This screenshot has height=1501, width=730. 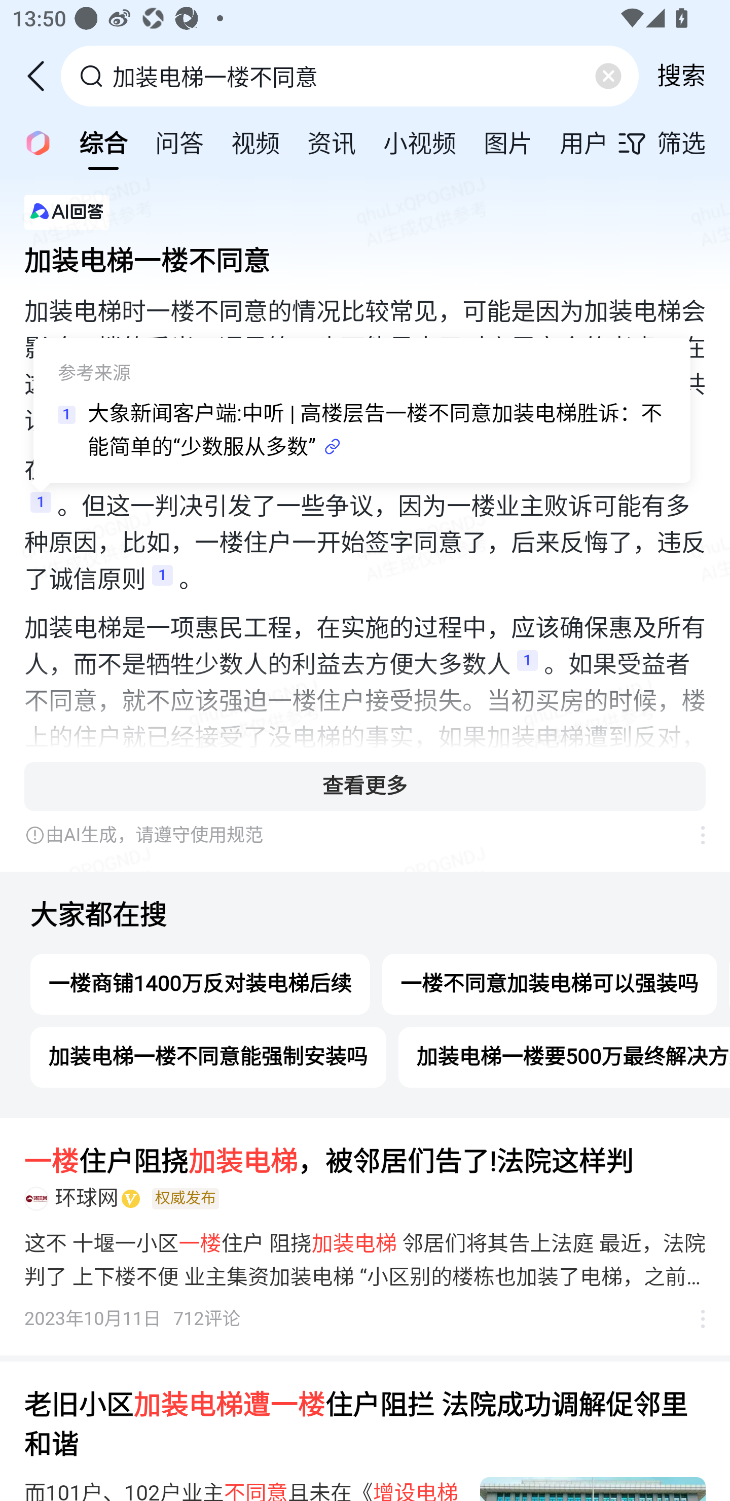 I want to click on 问答, so click(x=179, y=142).